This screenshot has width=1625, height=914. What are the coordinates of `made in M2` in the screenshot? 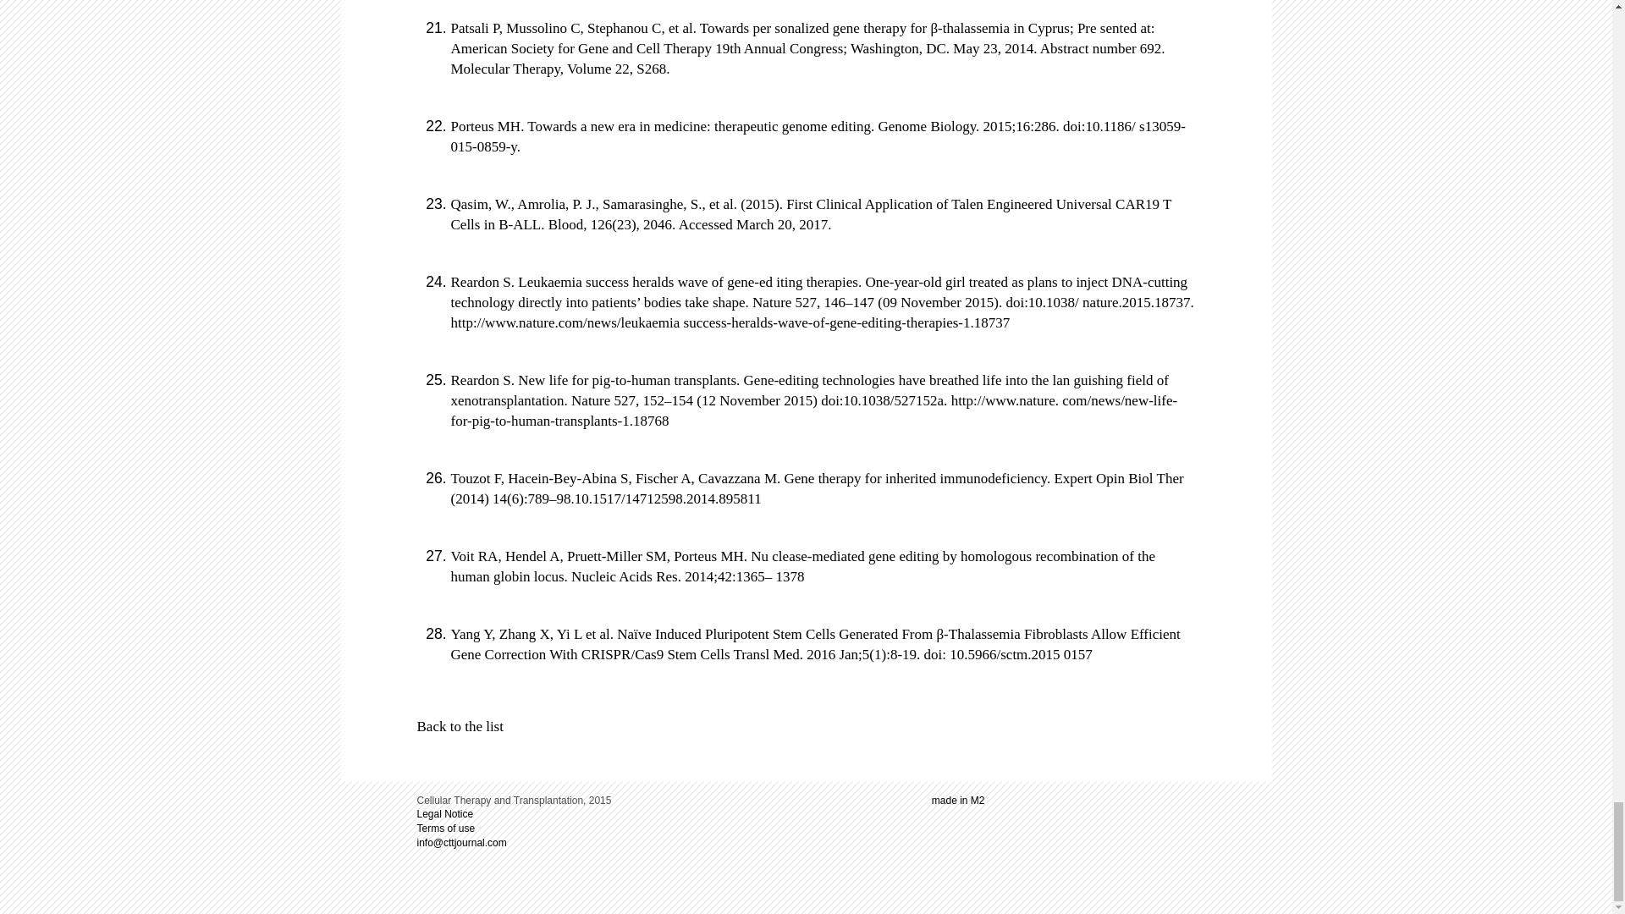 It's located at (958, 800).